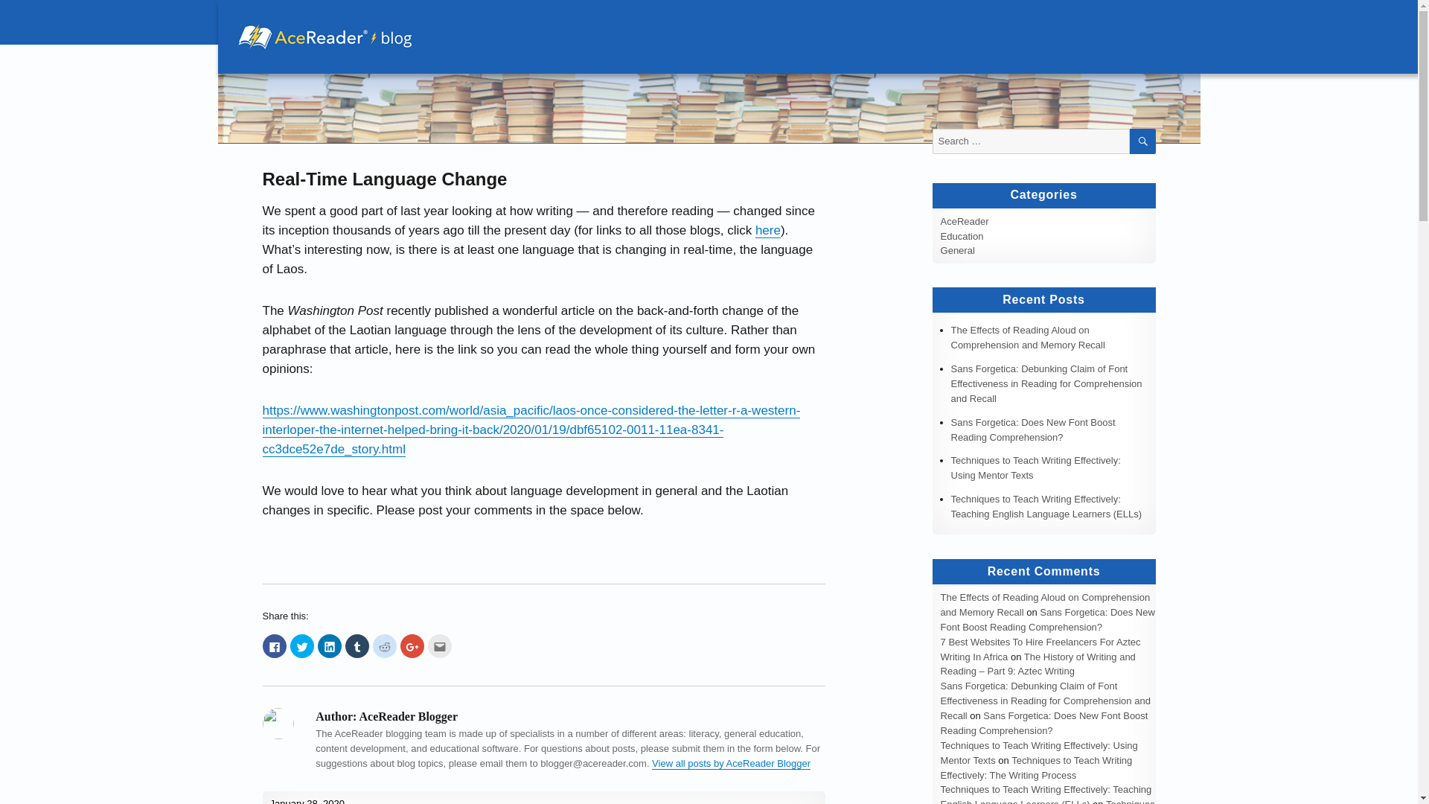 Image resolution: width=1429 pixels, height=804 pixels. What do you see at coordinates (965, 221) in the screenshot?
I see `AceReader` at bounding box center [965, 221].